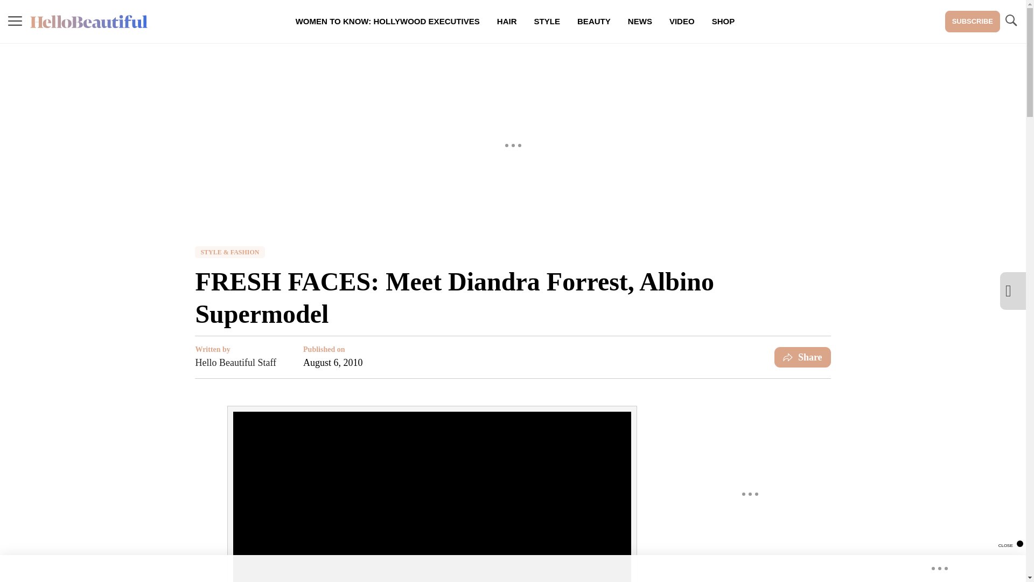 Image resolution: width=1034 pixels, height=582 pixels. What do you see at coordinates (594, 22) in the screenshot?
I see `BEAUTY` at bounding box center [594, 22].